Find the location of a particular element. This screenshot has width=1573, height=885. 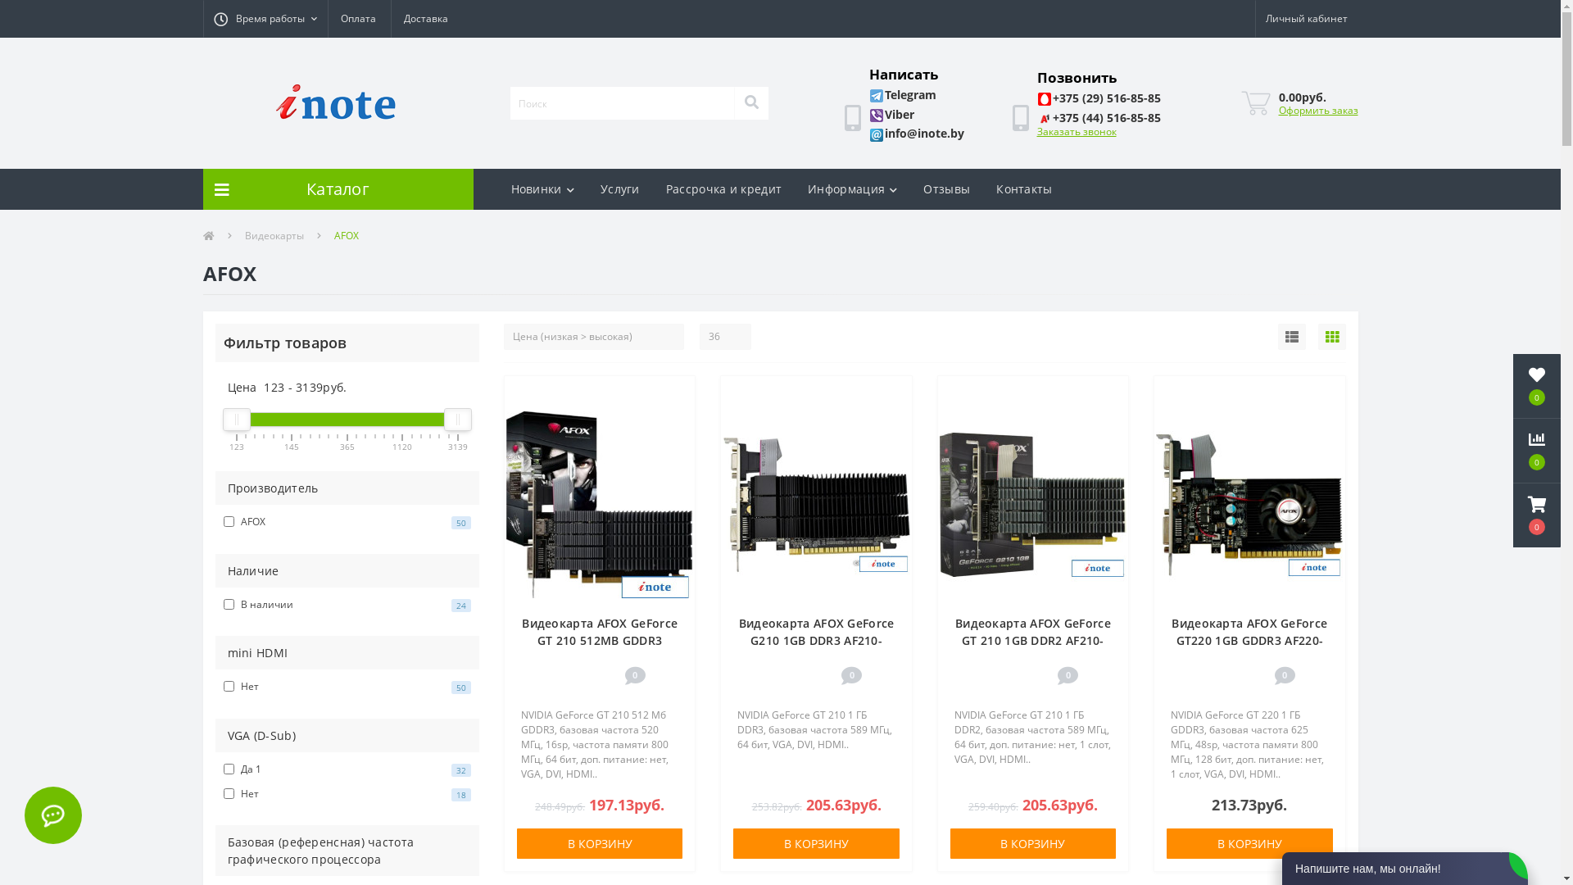

0 is located at coordinates (1537, 515).